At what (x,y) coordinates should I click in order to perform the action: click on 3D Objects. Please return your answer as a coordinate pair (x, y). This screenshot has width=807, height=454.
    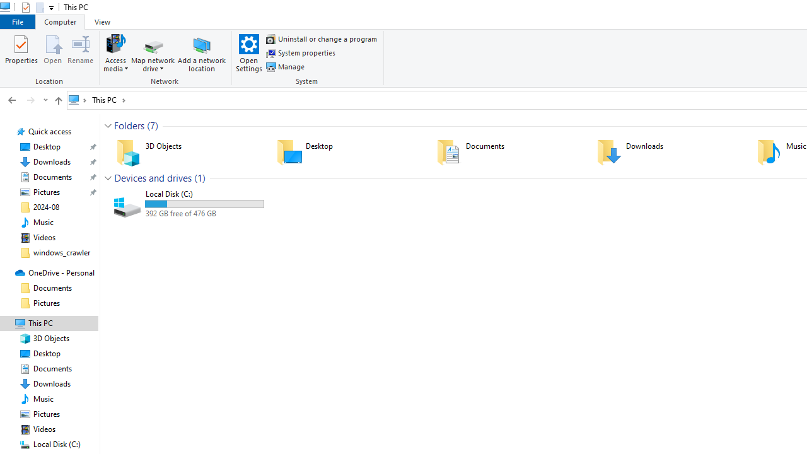
    Looking at the image, I should click on (188, 152).